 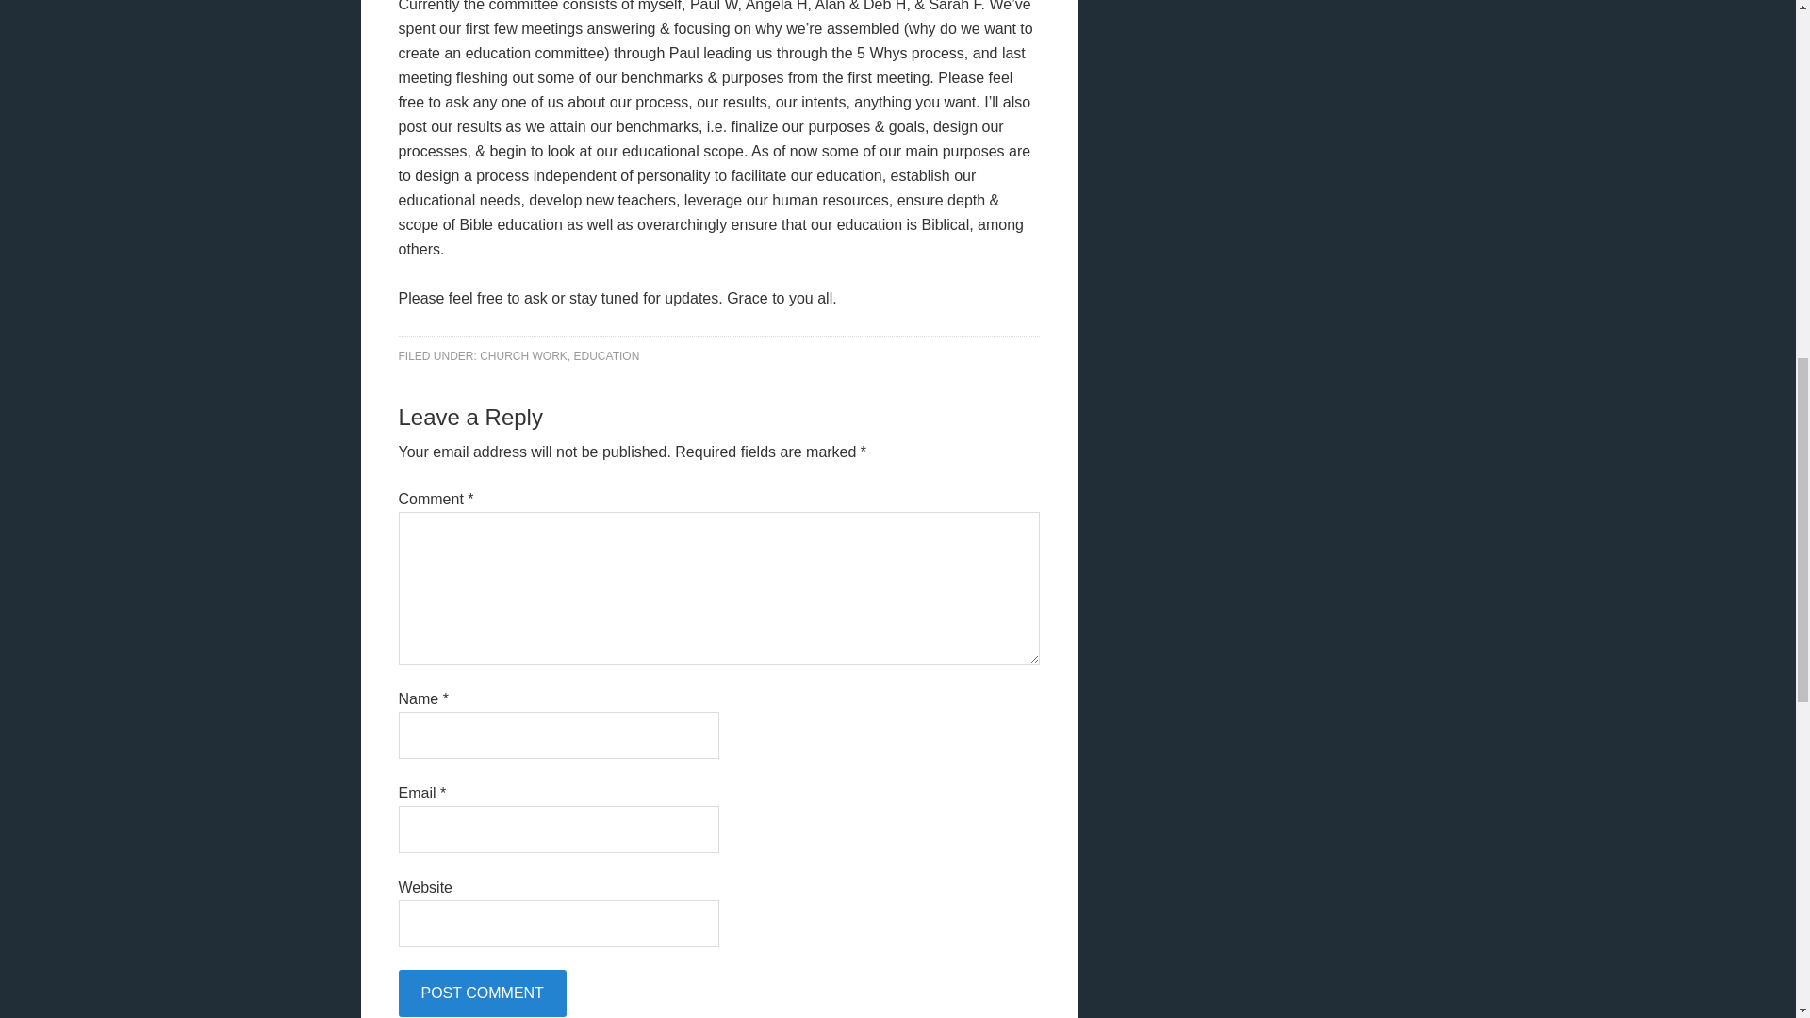 I want to click on CHURCH WORK, so click(x=523, y=356).